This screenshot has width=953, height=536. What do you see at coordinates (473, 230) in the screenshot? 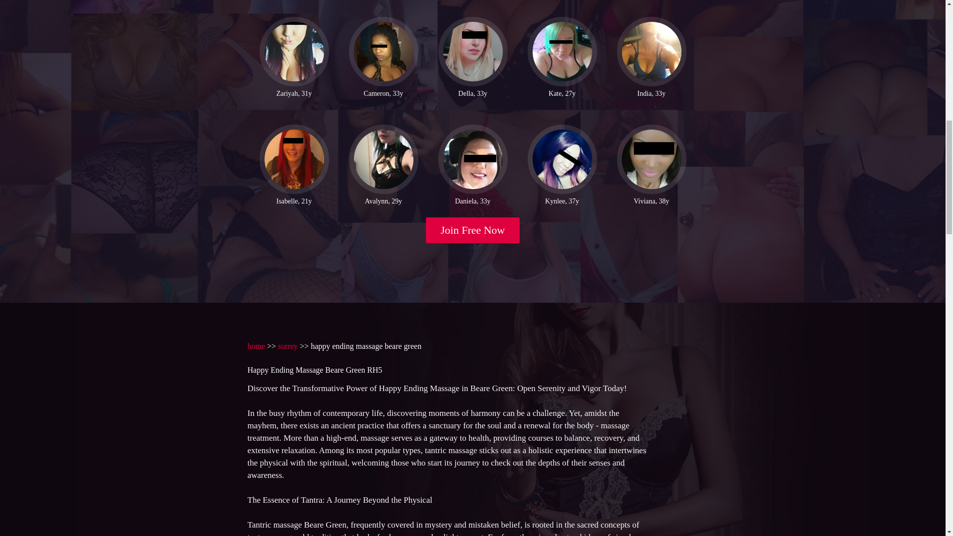
I see `Join` at bounding box center [473, 230].